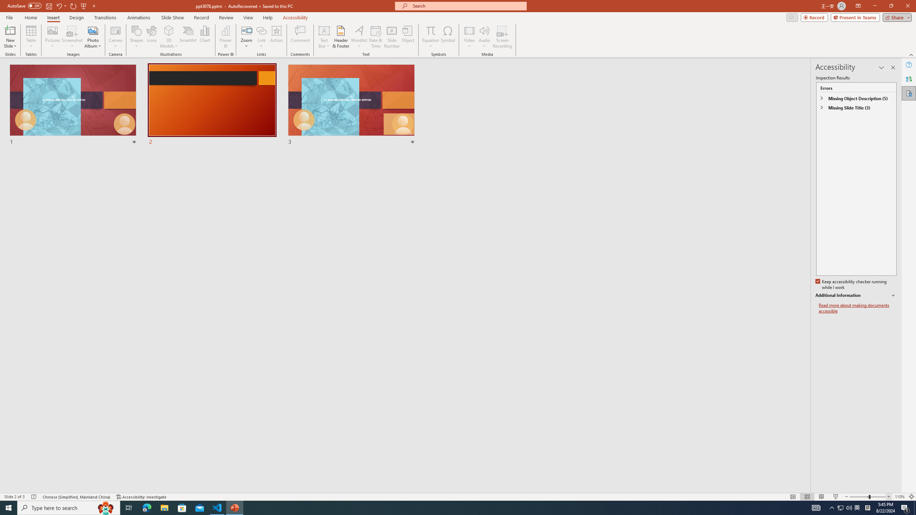 The image size is (916, 515). Describe the element at coordinates (116, 30) in the screenshot. I see `Cameo` at that location.